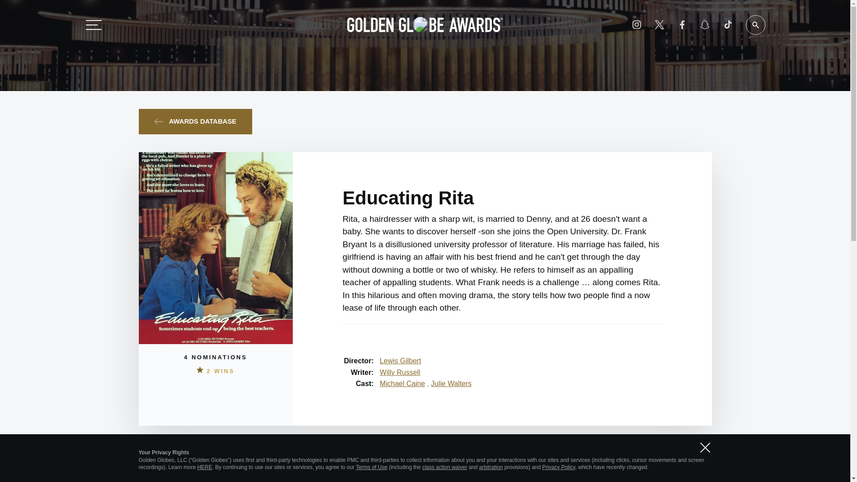  I want to click on Julie Walters, so click(451, 383).